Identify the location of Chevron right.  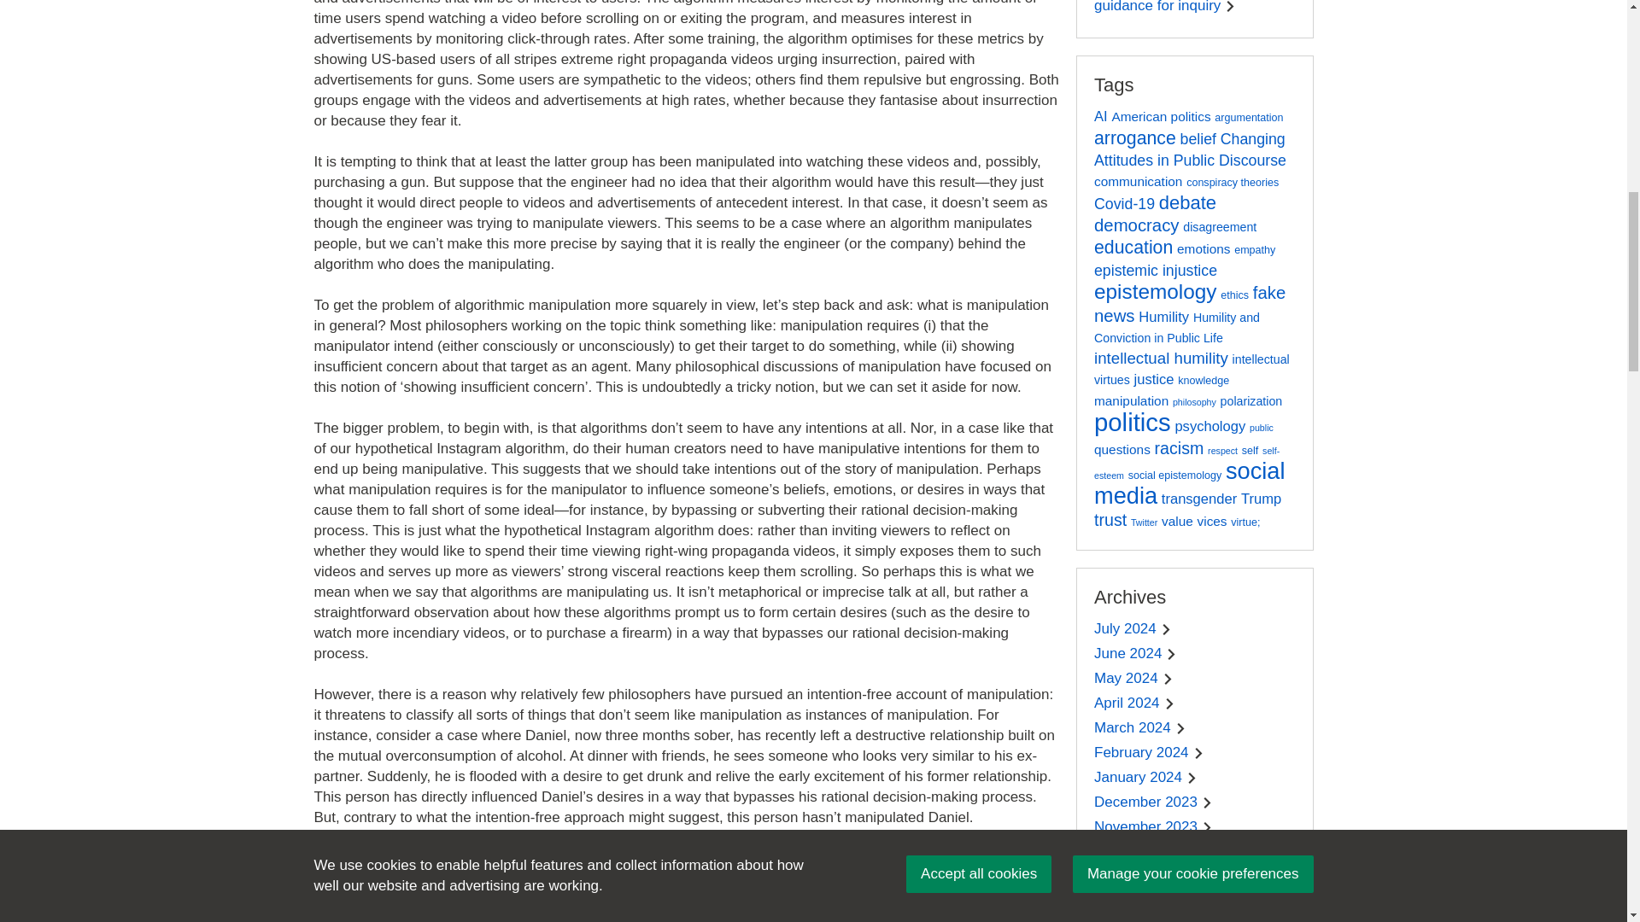
(1230, 7).